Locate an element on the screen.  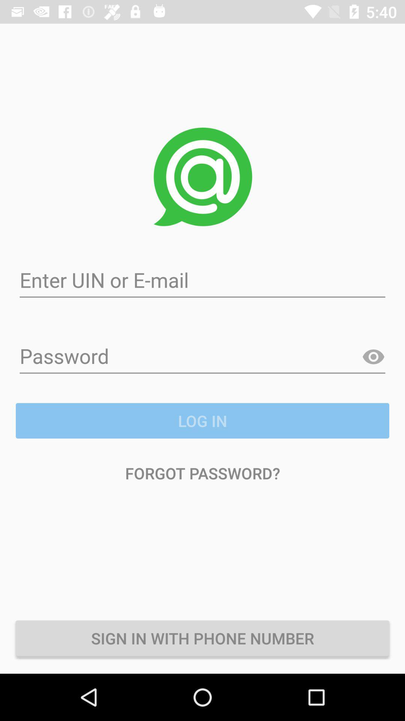
swipe until forgot password? item is located at coordinates (202, 473).